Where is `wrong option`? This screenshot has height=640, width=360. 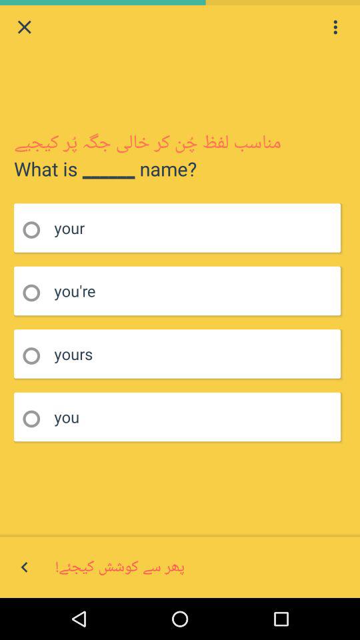
wrong option is located at coordinates (36, 419).